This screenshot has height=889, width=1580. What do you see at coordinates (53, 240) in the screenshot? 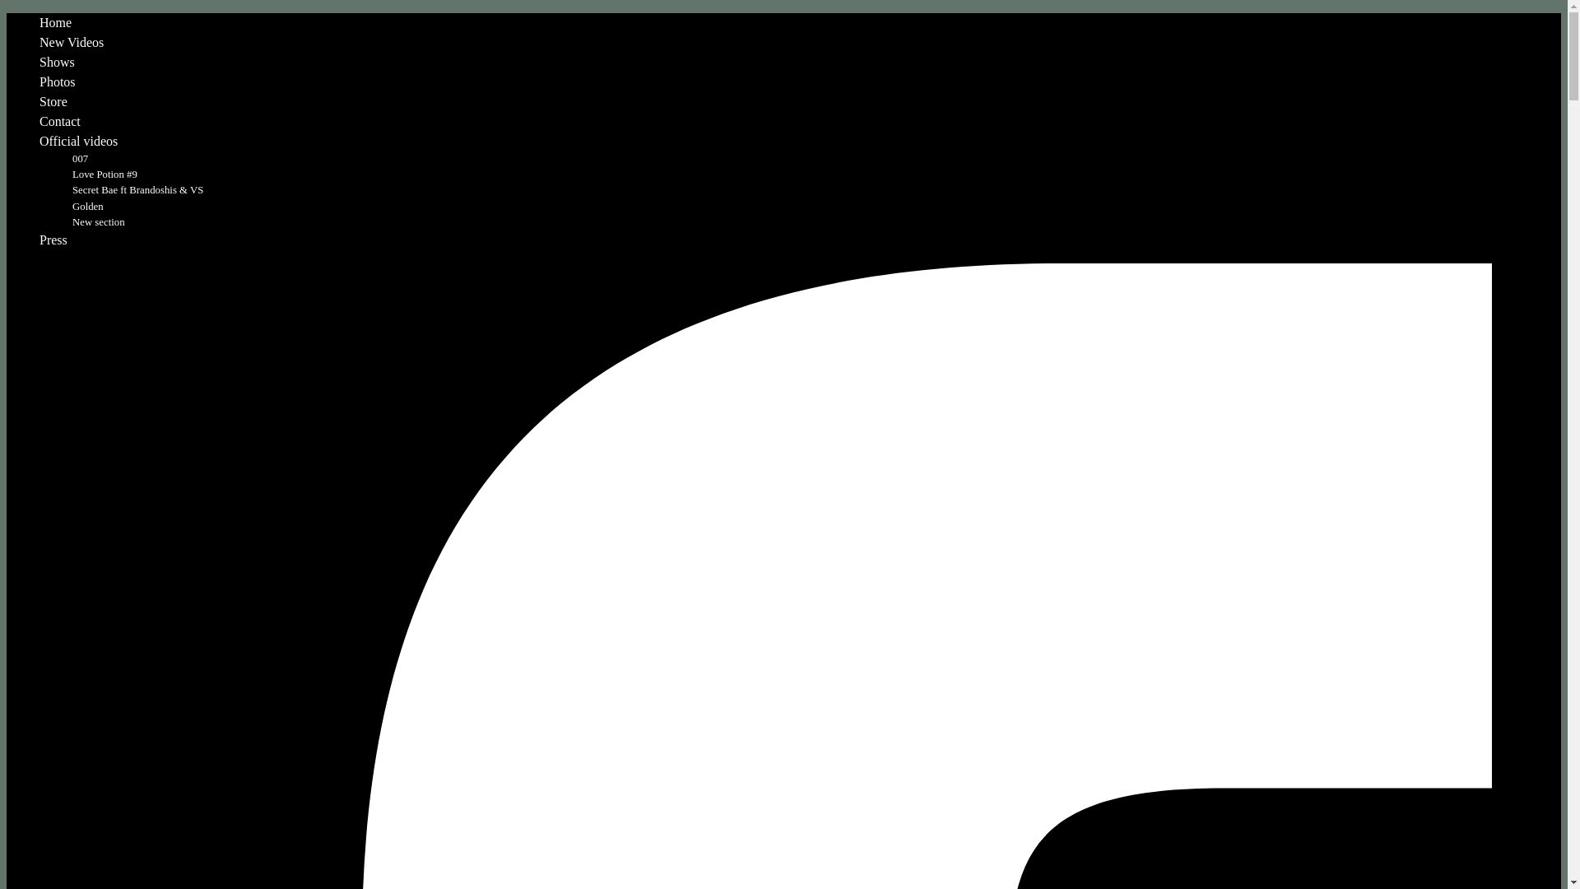
I see `Press` at bounding box center [53, 240].